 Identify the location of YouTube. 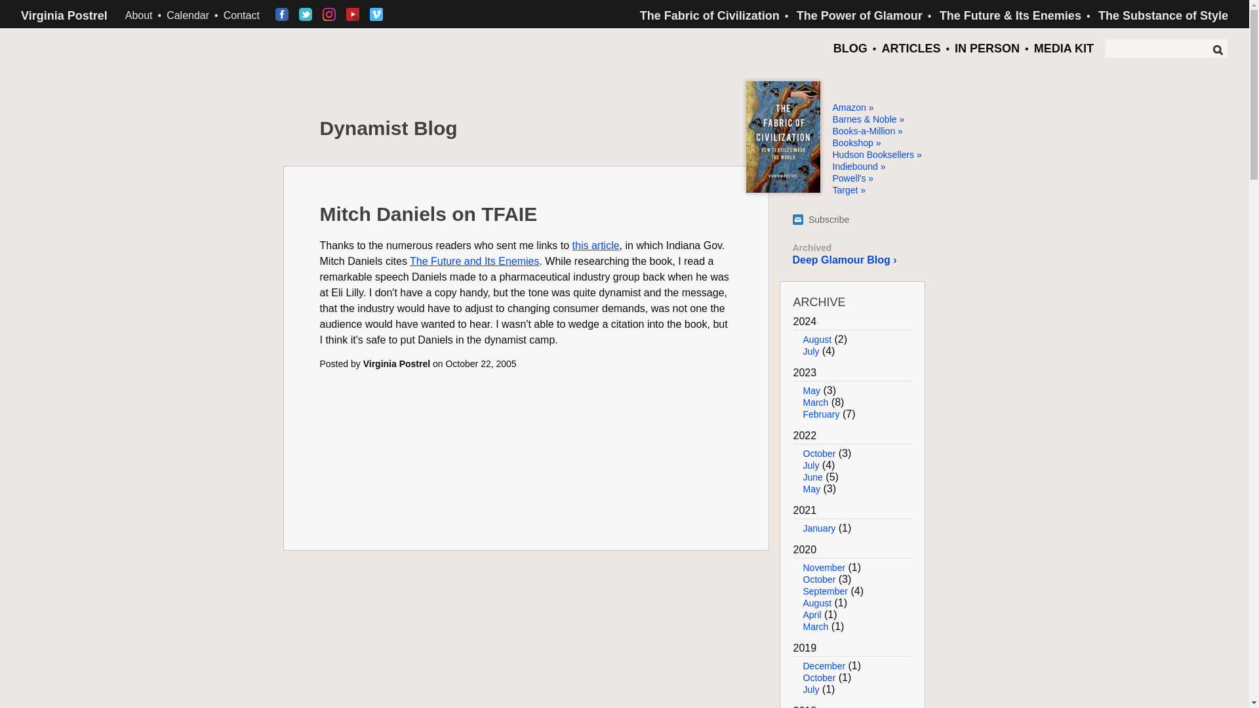
(353, 14).